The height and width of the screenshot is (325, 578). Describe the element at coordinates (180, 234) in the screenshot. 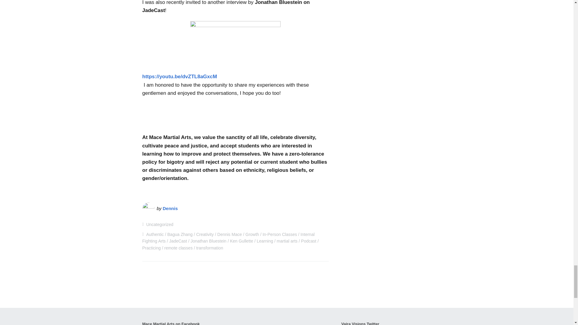

I see `Bagua Zhang` at that location.